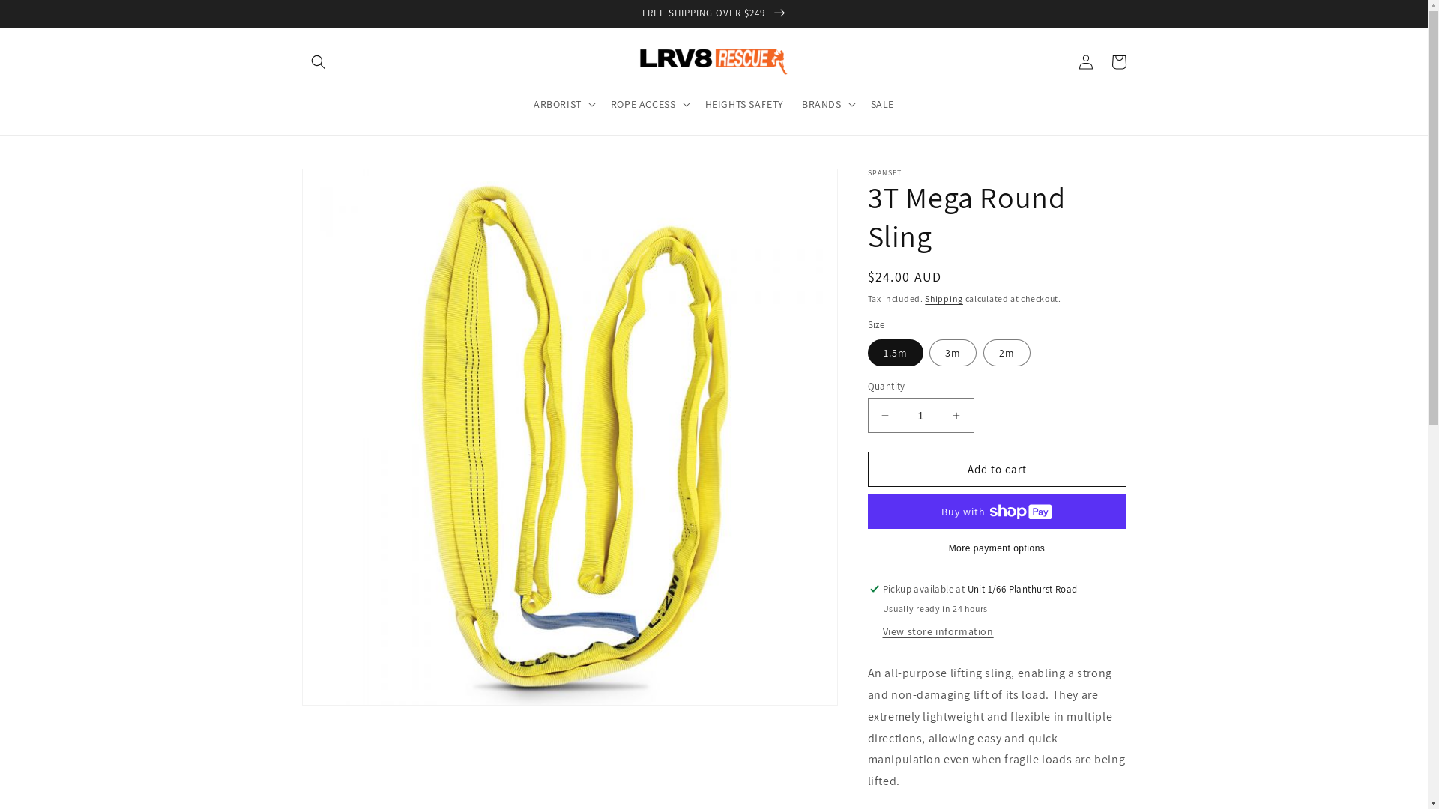  What do you see at coordinates (347, 186) in the screenshot?
I see `Skip to product information` at bounding box center [347, 186].